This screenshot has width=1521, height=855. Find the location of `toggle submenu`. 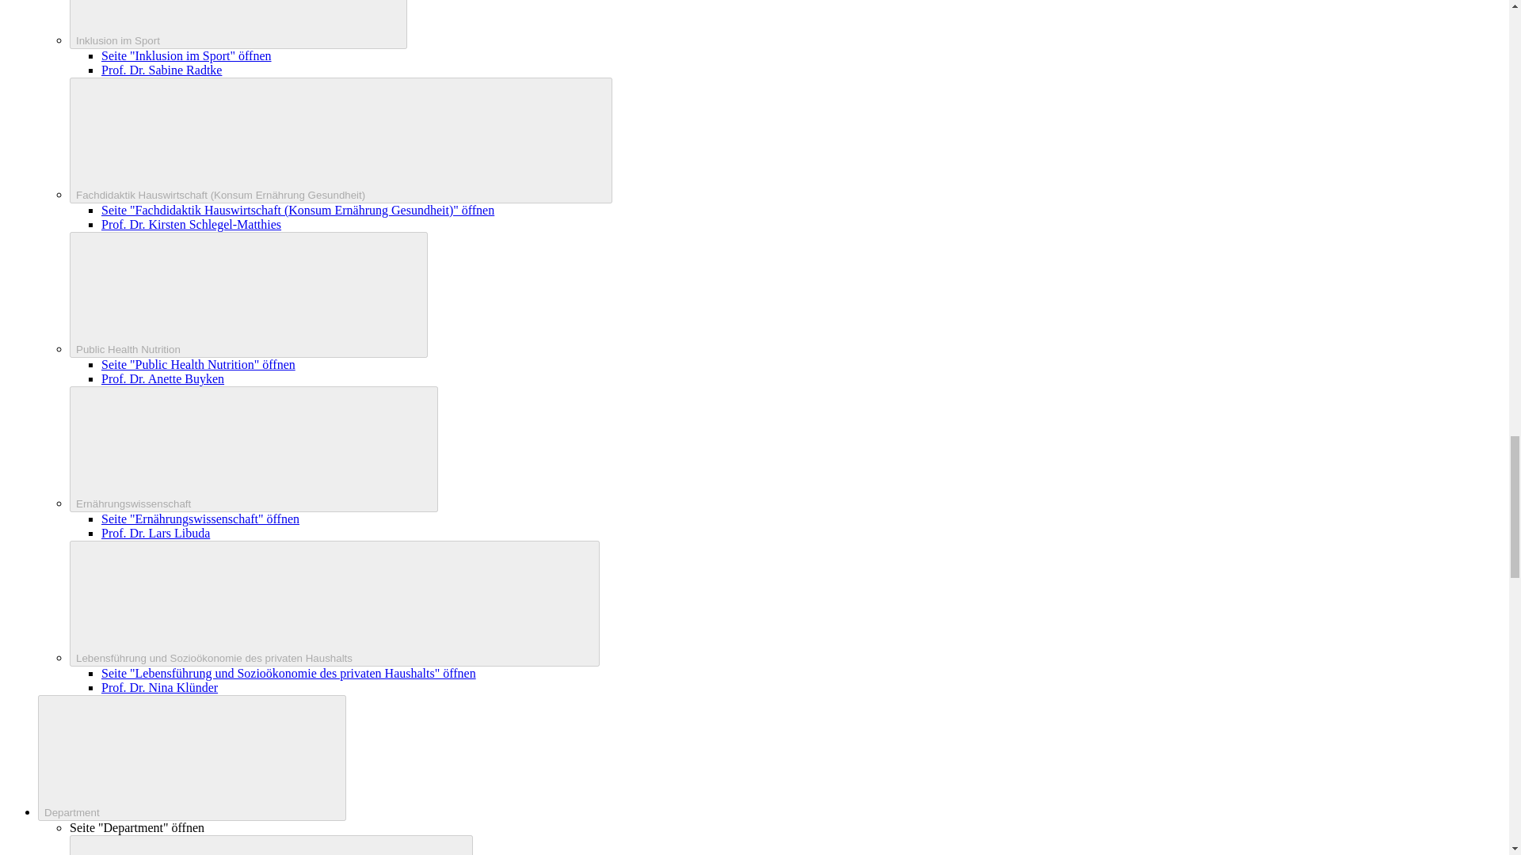

toggle submenu is located at coordinates (238, 24).